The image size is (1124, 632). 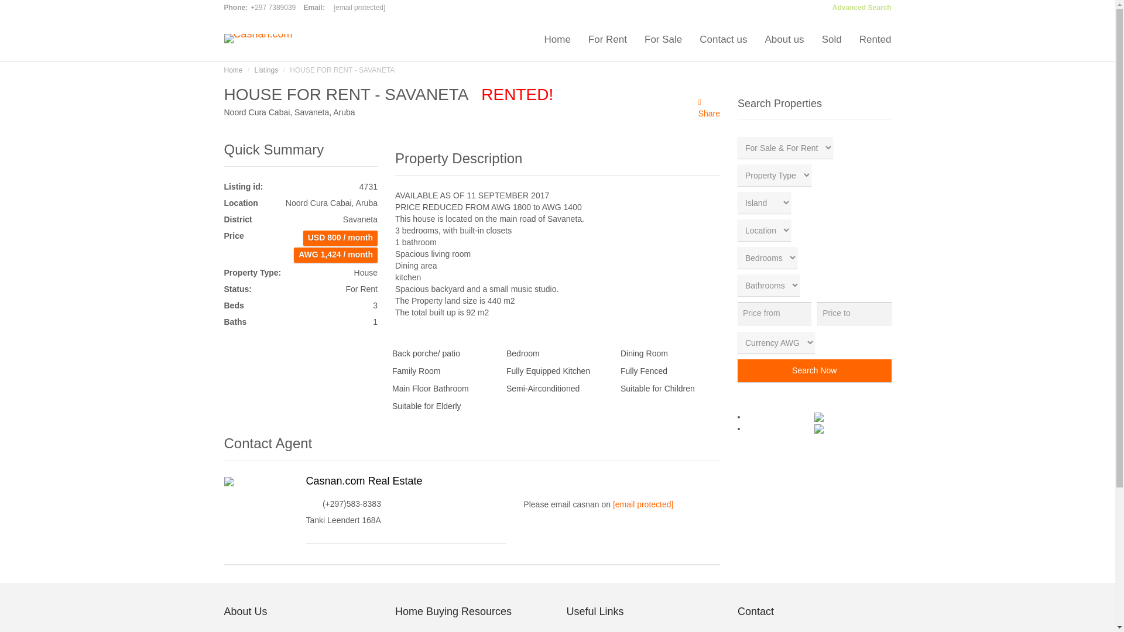 I want to click on Advanced Search, so click(x=862, y=8).